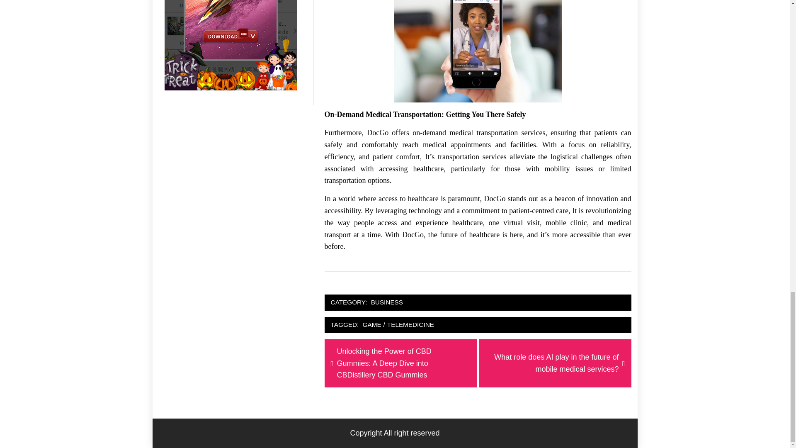 This screenshot has height=448, width=796. Describe the element at coordinates (387, 302) in the screenshot. I see `BUSINESS` at that location.